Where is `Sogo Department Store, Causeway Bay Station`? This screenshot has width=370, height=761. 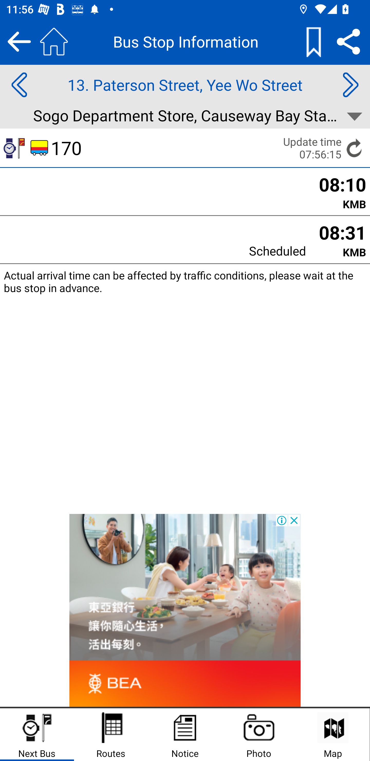 Sogo Department Store, Causeway Bay Station is located at coordinates (185, 117).